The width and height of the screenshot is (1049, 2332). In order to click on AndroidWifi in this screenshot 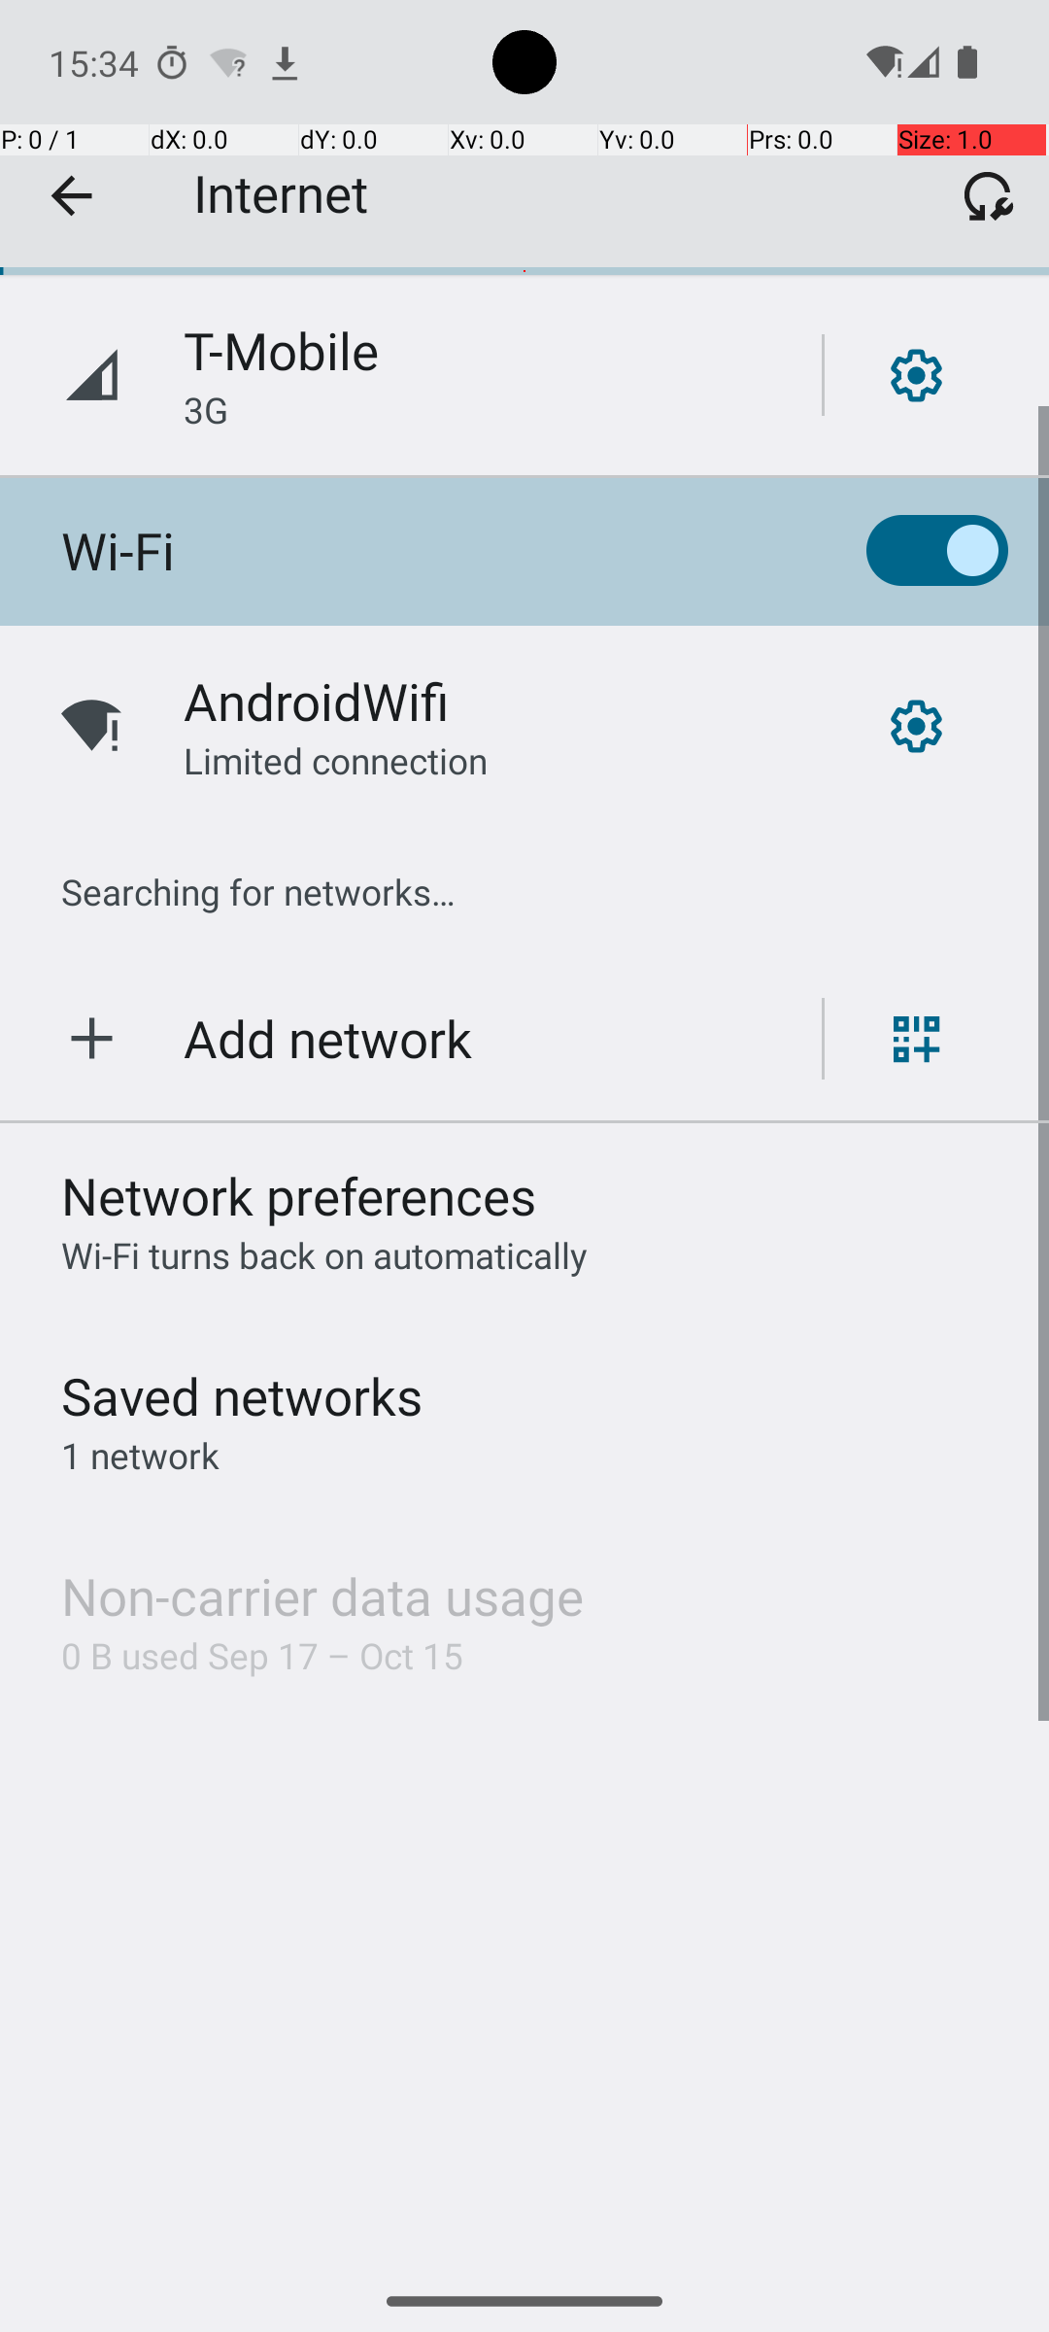, I will do `click(317, 702)`.